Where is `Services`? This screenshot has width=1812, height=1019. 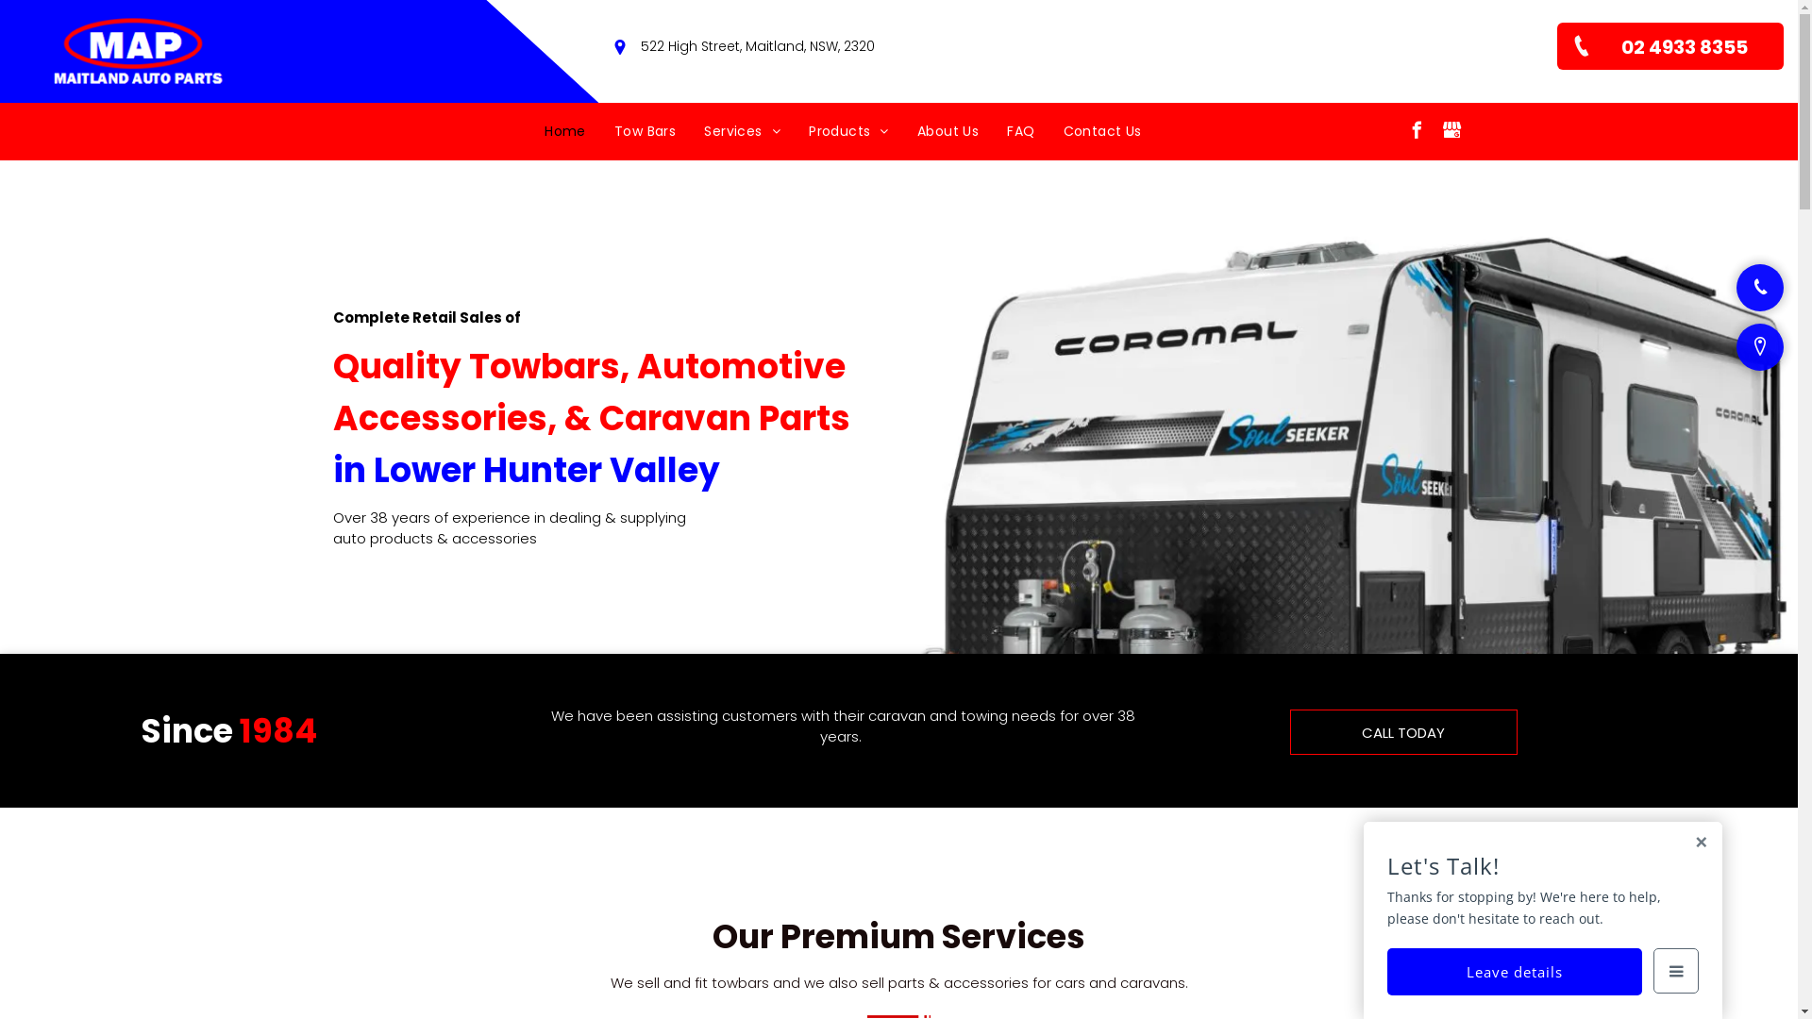 Services is located at coordinates (742, 132).